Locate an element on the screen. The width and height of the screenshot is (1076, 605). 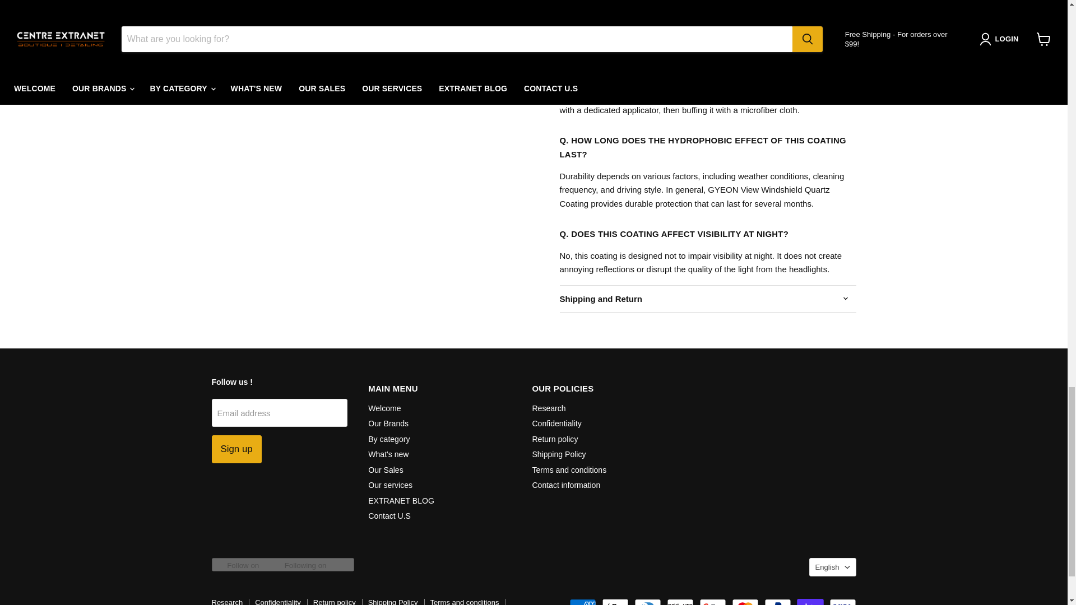
Discover is located at coordinates (680, 602).